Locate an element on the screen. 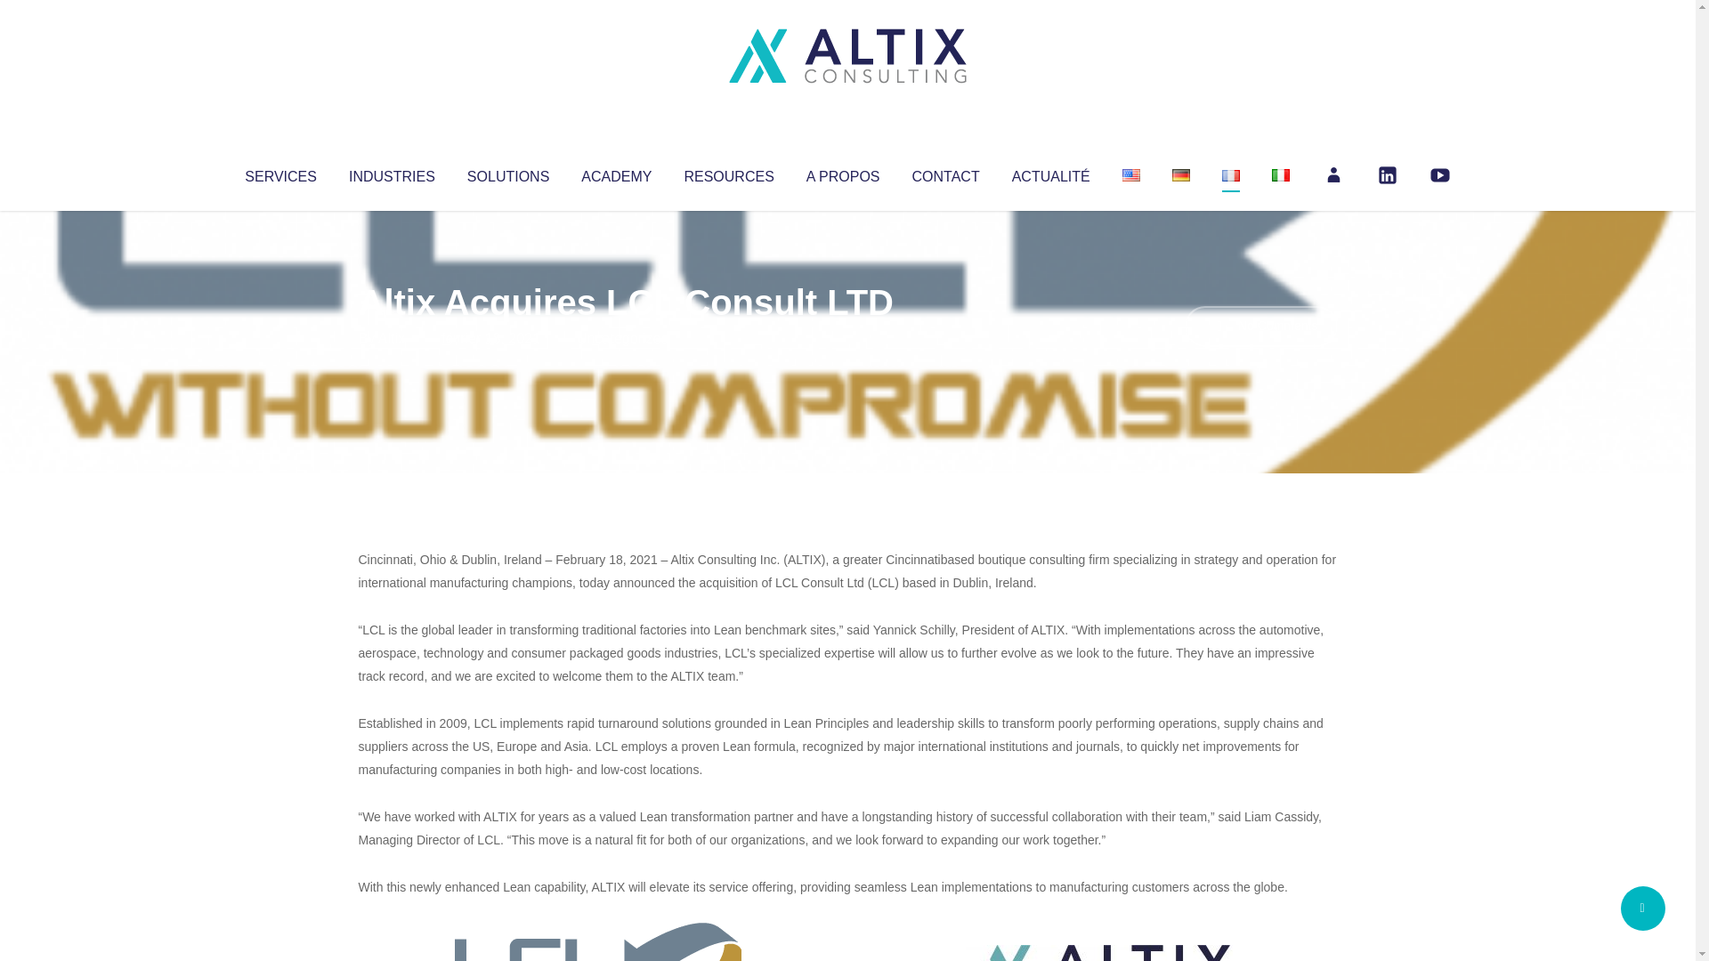 Image resolution: width=1709 pixels, height=961 pixels. INDUSTRIES is located at coordinates (392, 173).